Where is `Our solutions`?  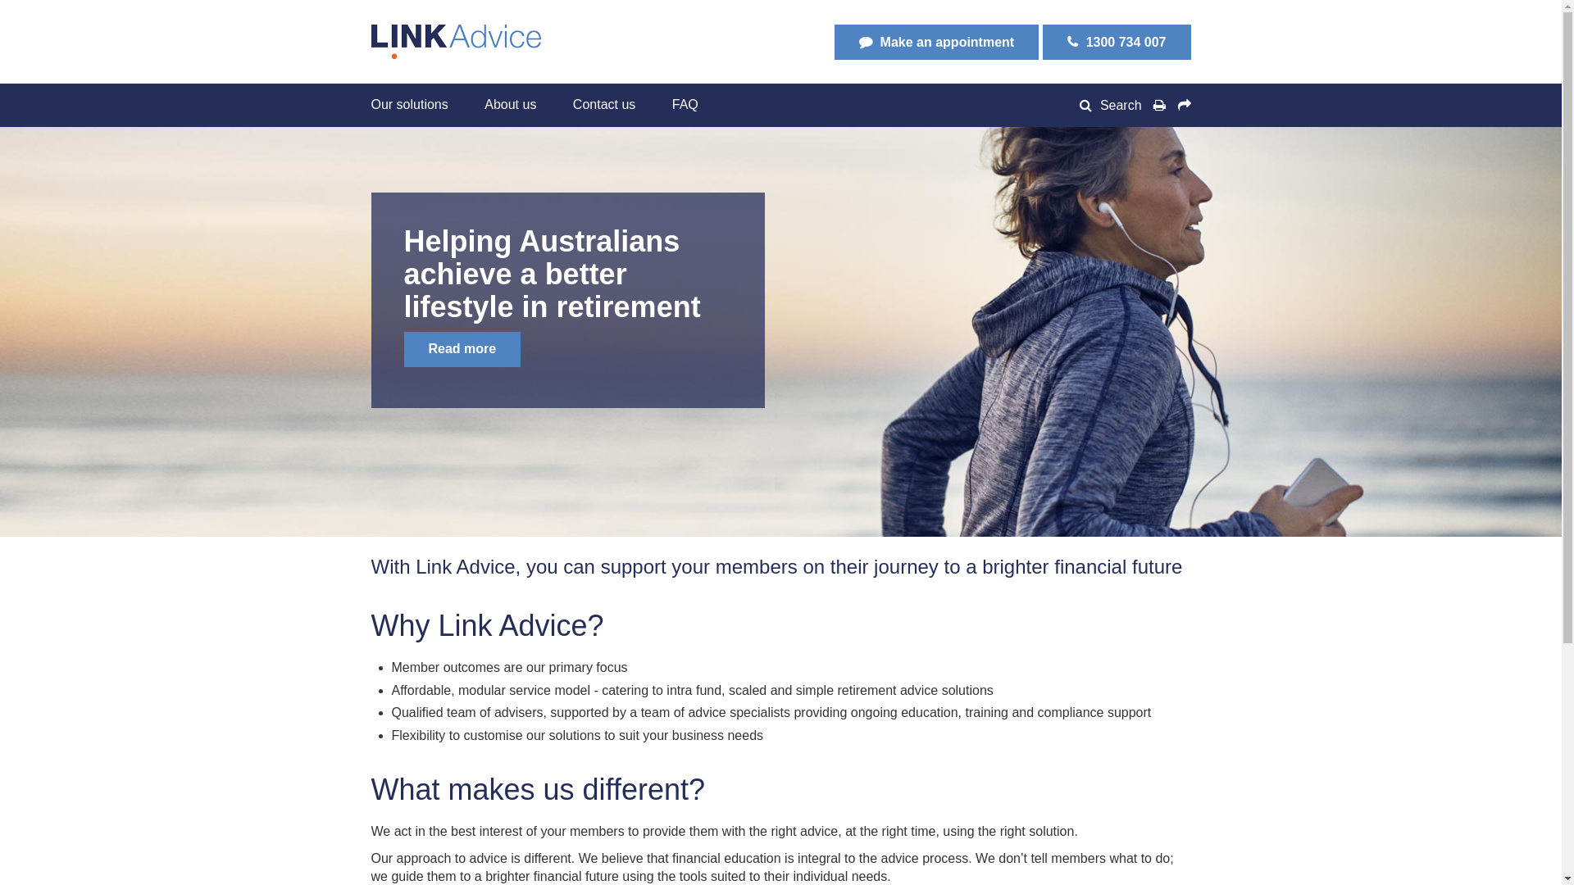
Our solutions is located at coordinates (417, 105).